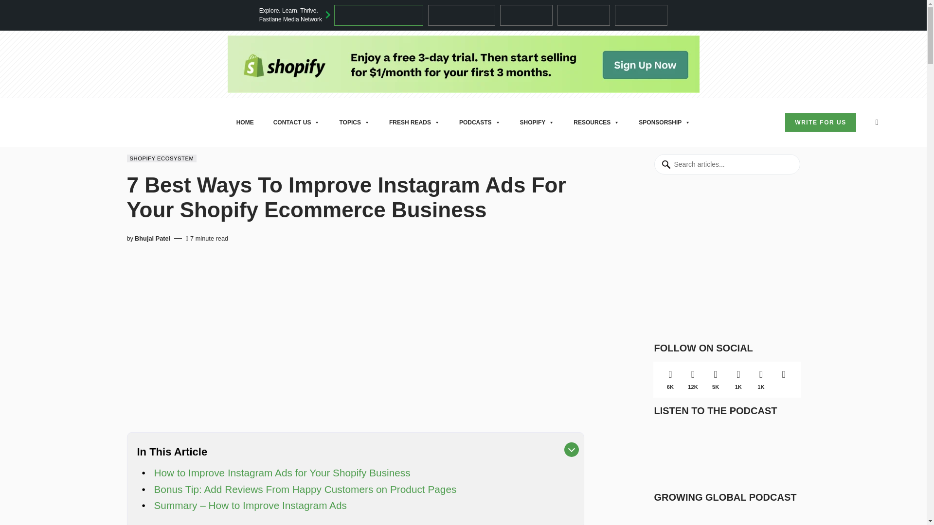 Image resolution: width=934 pixels, height=525 pixels. I want to click on Bonus Tip: Add Reviews From Happy Customers on Product Pages, so click(305, 489).